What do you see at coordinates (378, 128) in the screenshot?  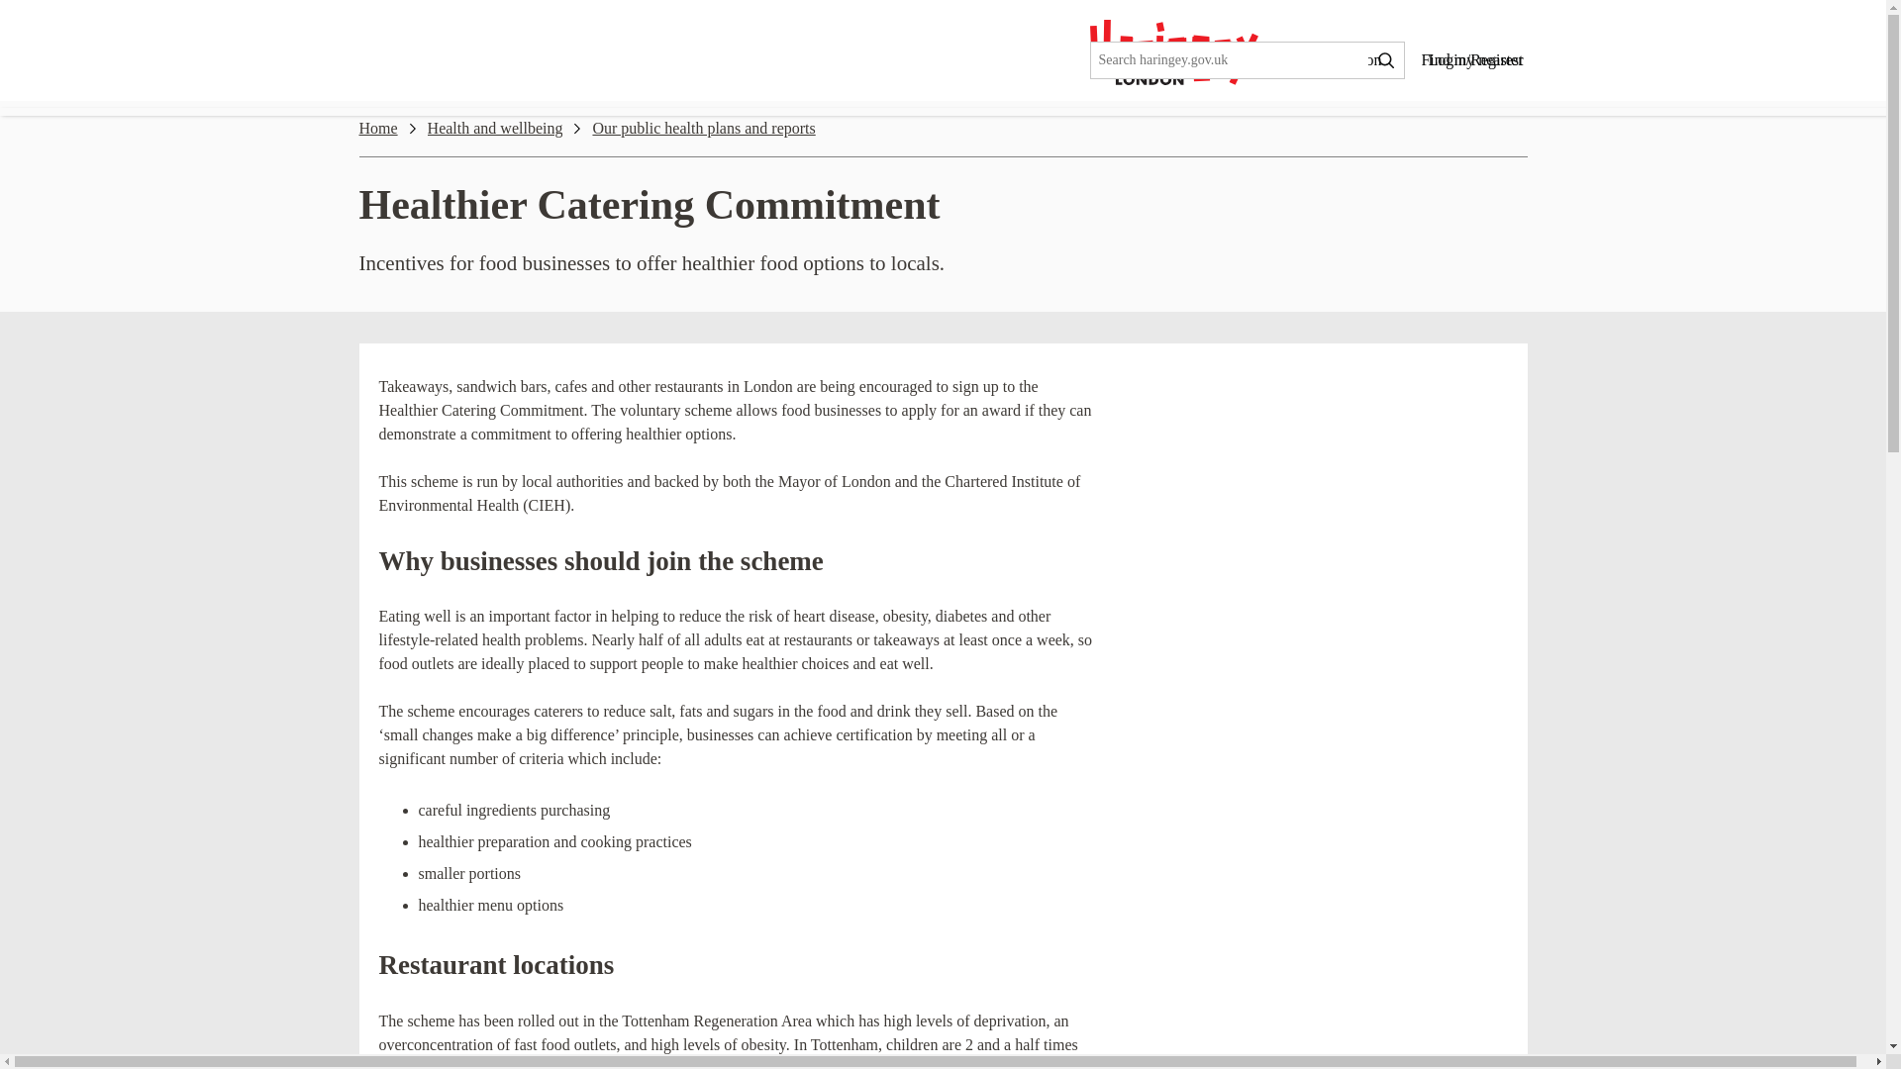 I see `Home` at bounding box center [378, 128].